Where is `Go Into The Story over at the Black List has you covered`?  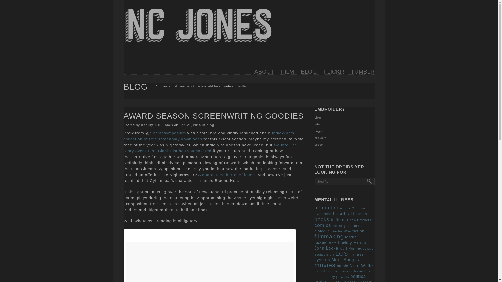 Go Into The Story over at the Black List has you covered is located at coordinates (210, 148).